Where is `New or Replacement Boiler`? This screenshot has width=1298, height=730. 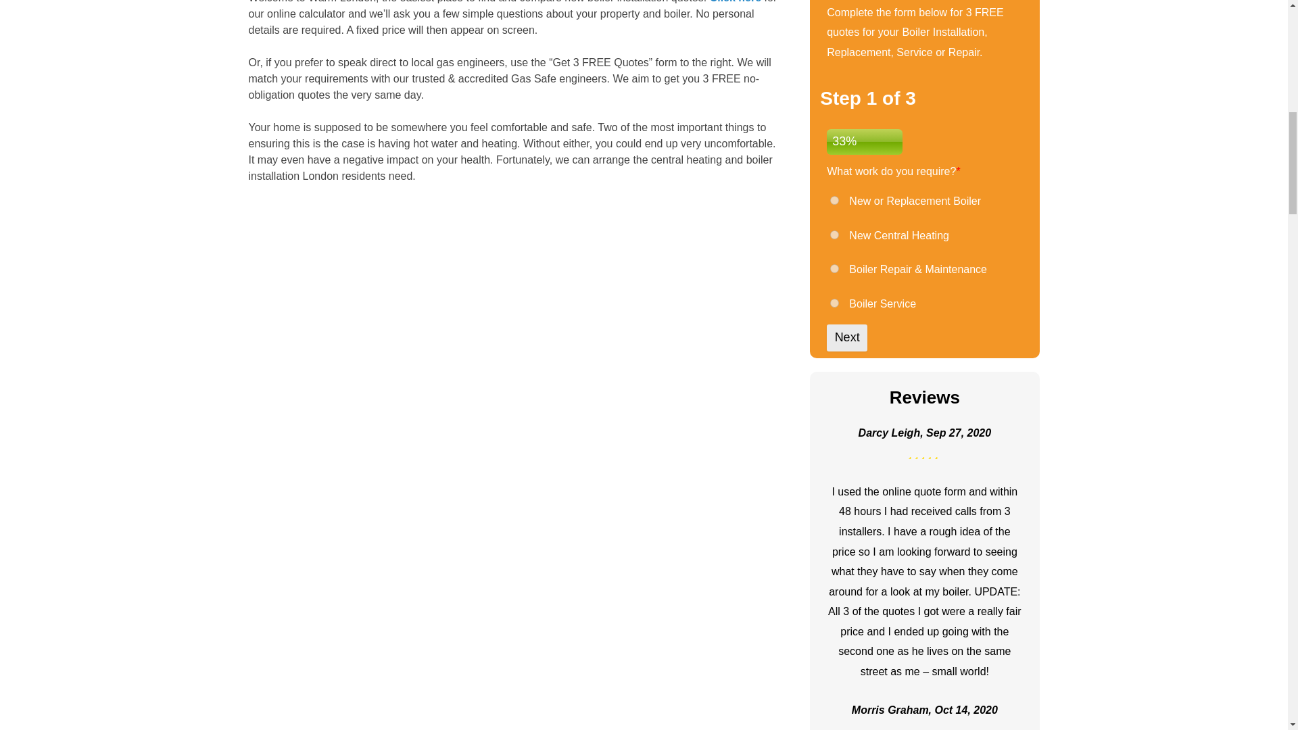 New or Replacement Boiler is located at coordinates (834, 200).